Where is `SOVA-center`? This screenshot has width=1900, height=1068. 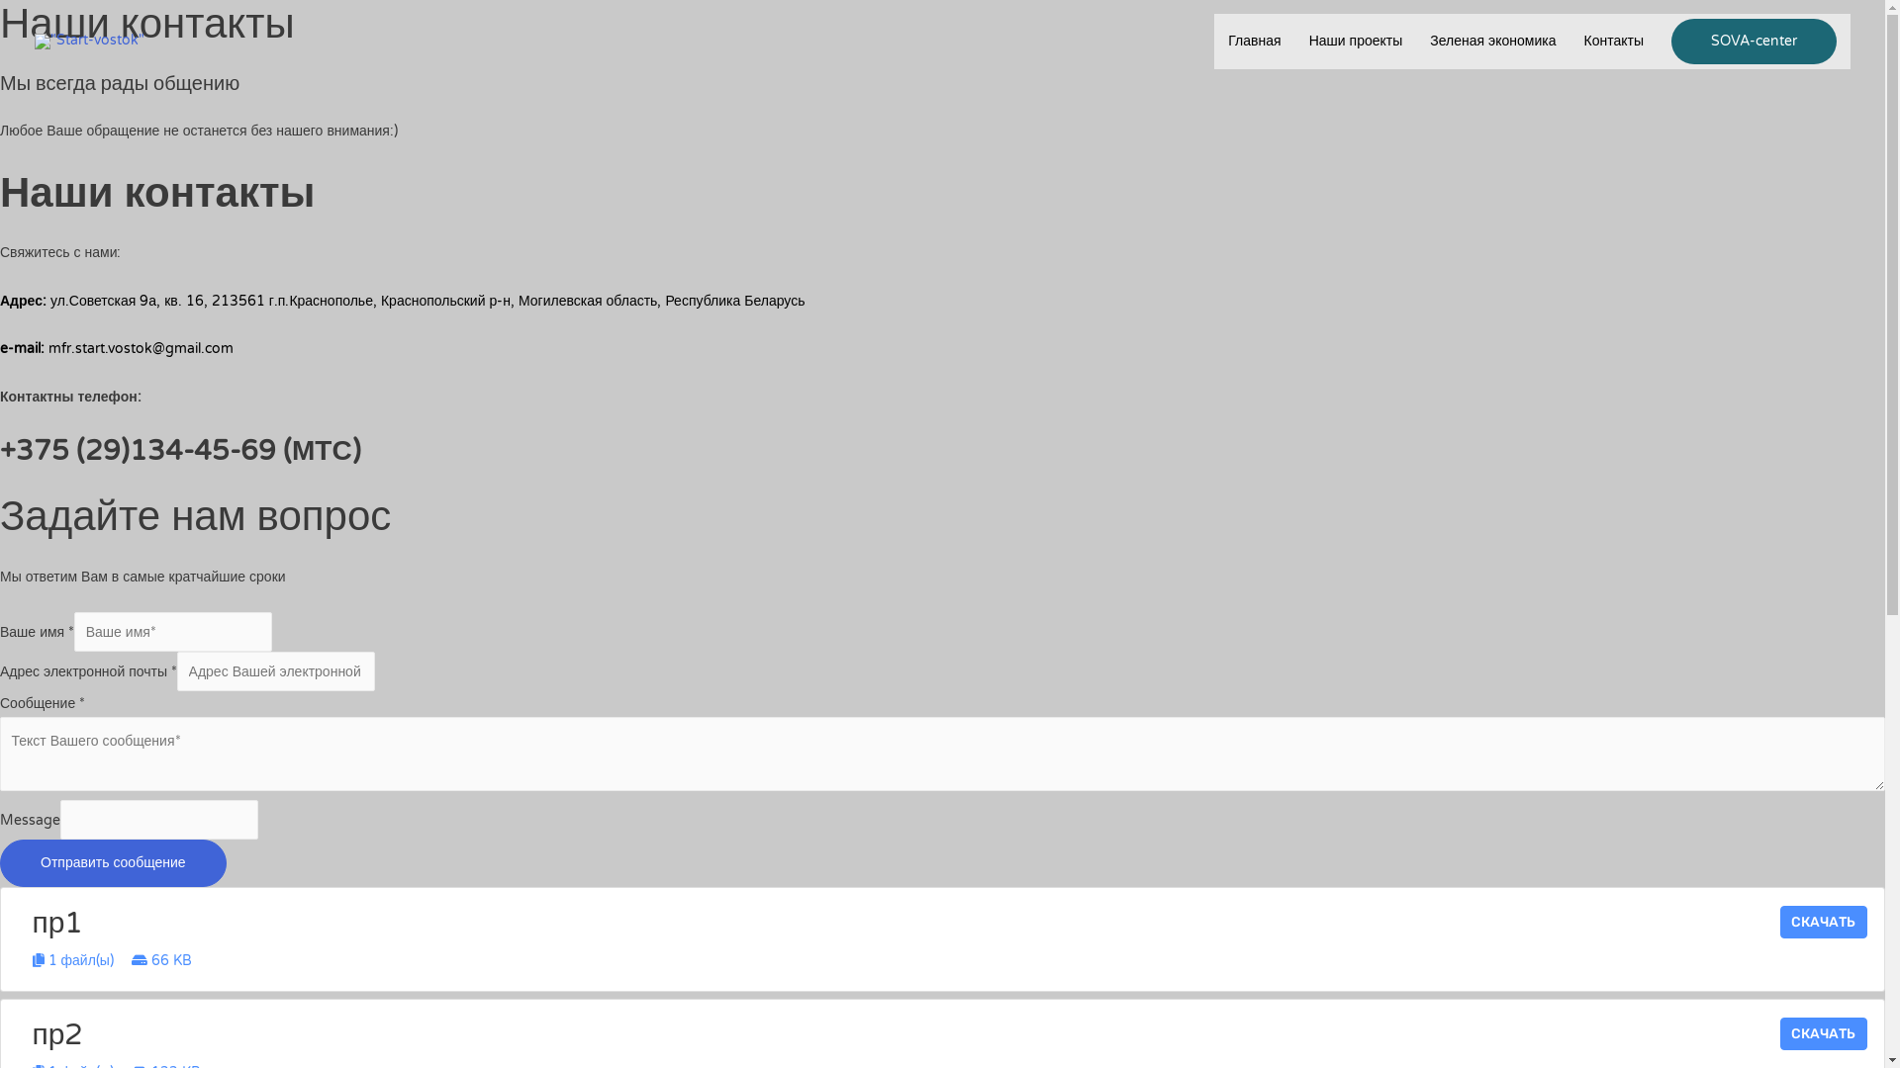
SOVA-center is located at coordinates (1754, 42).